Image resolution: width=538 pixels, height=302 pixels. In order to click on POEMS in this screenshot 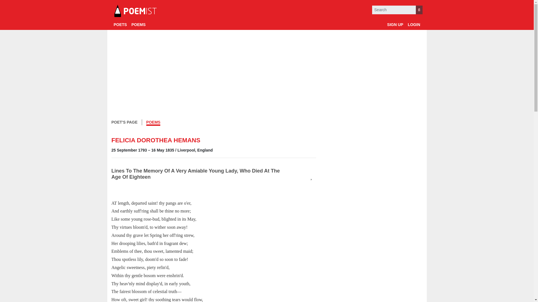, I will do `click(138, 25)`.